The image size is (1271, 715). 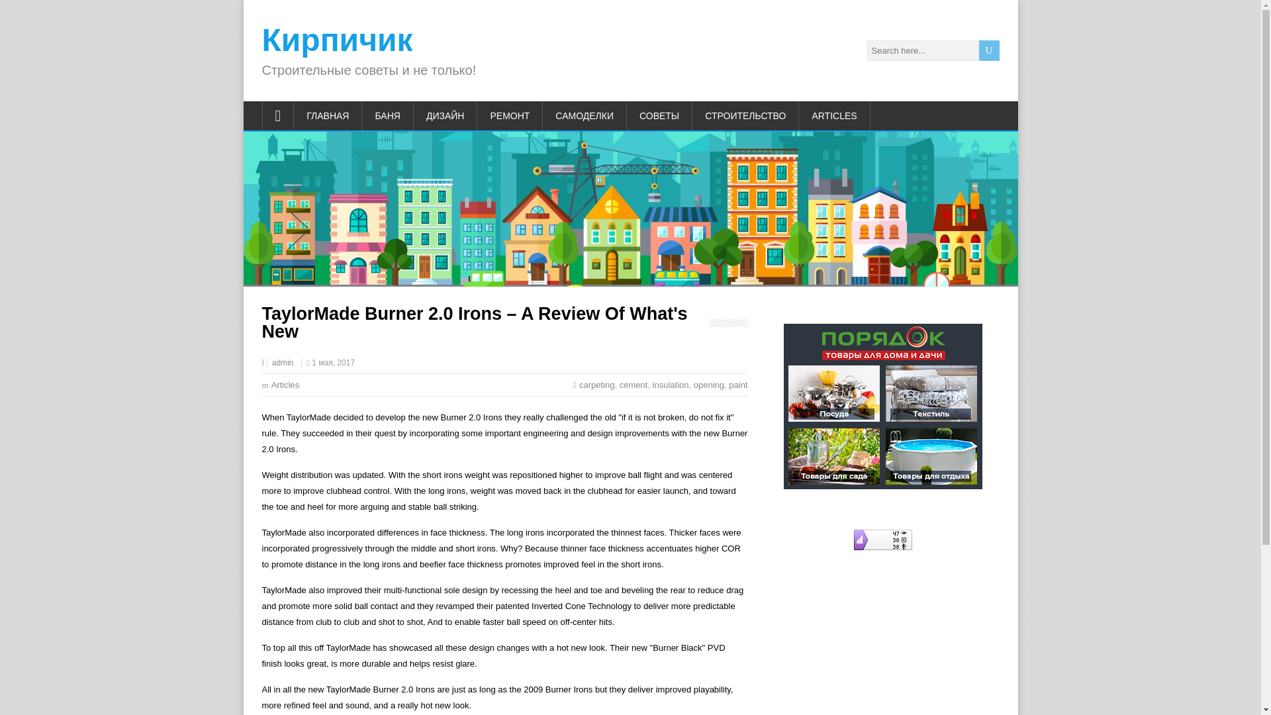 I want to click on insulation, so click(x=671, y=384).